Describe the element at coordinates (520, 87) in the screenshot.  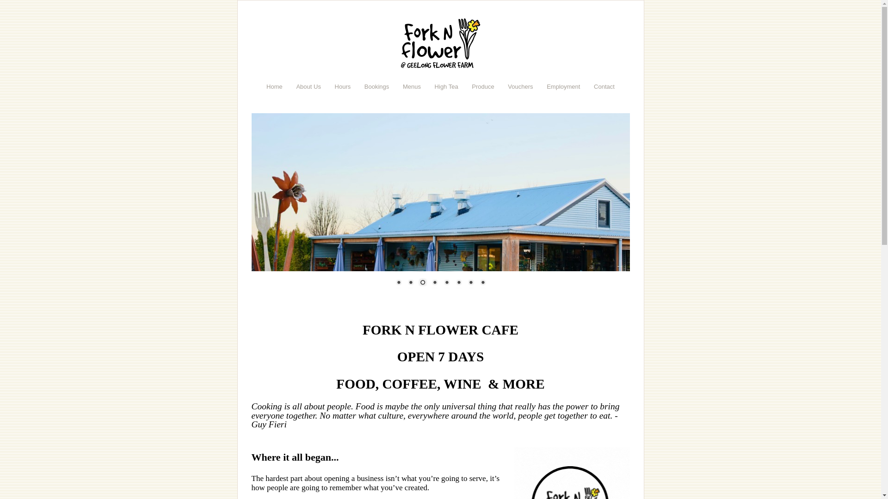
I see `Vouchers` at that location.